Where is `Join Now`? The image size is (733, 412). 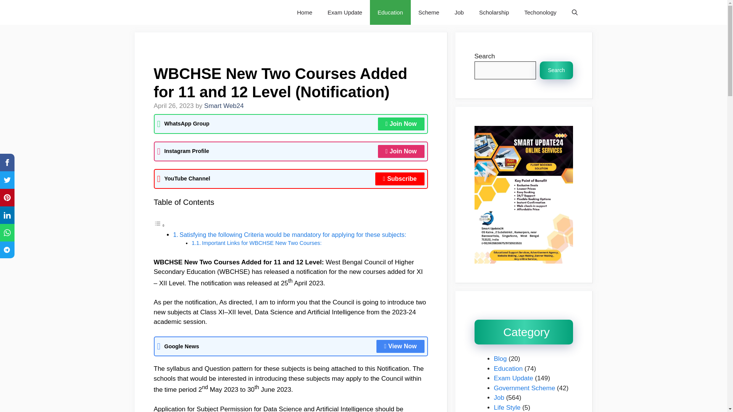
Join Now is located at coordinates (401, 124).